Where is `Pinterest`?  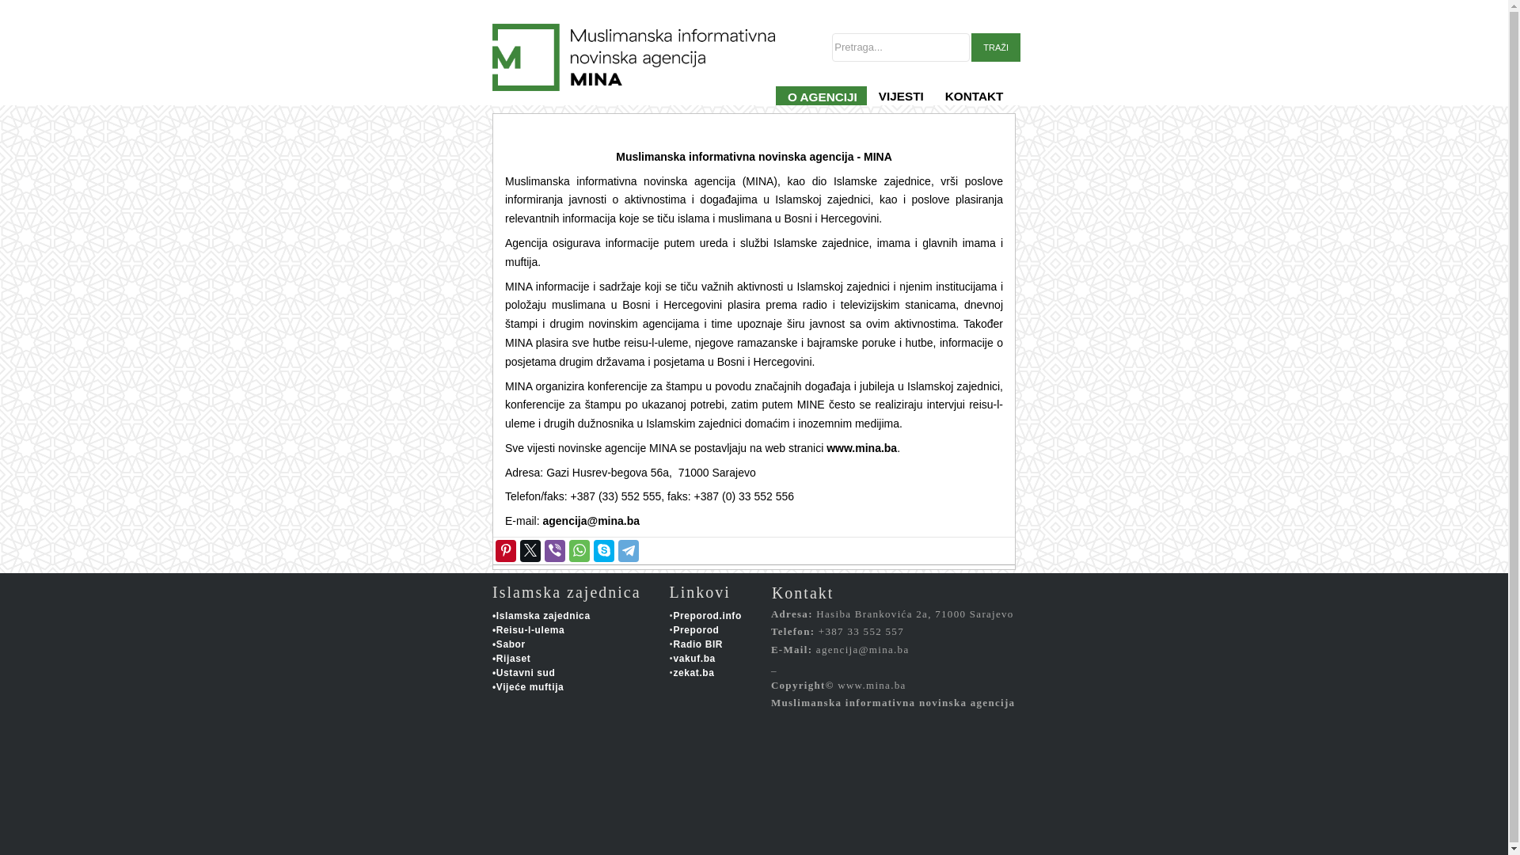 Pinterest is located at coordinates (505, 551).